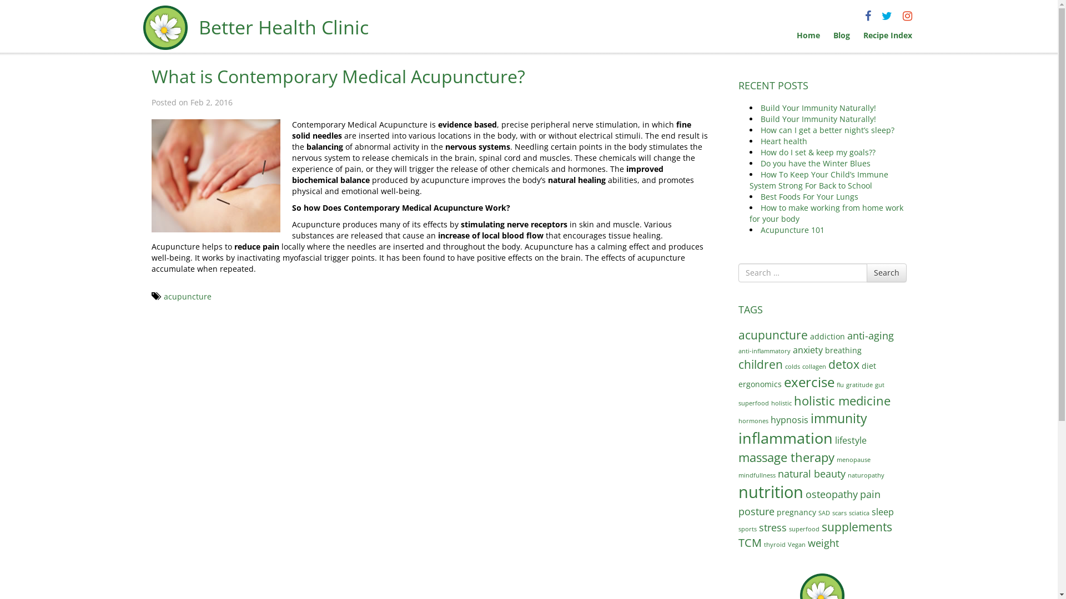 This screenshot has width=1066, height=599. I want to click on nutrition, so click(771, 492).